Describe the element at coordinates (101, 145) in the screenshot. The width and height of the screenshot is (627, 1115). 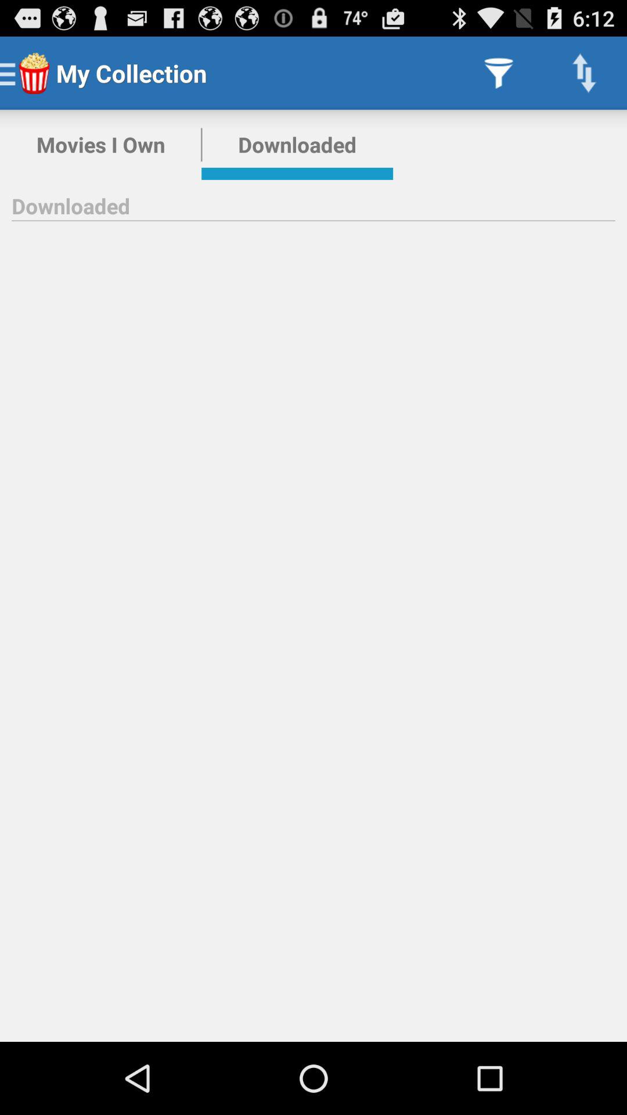
I see `flip to the movies i own` at that location.